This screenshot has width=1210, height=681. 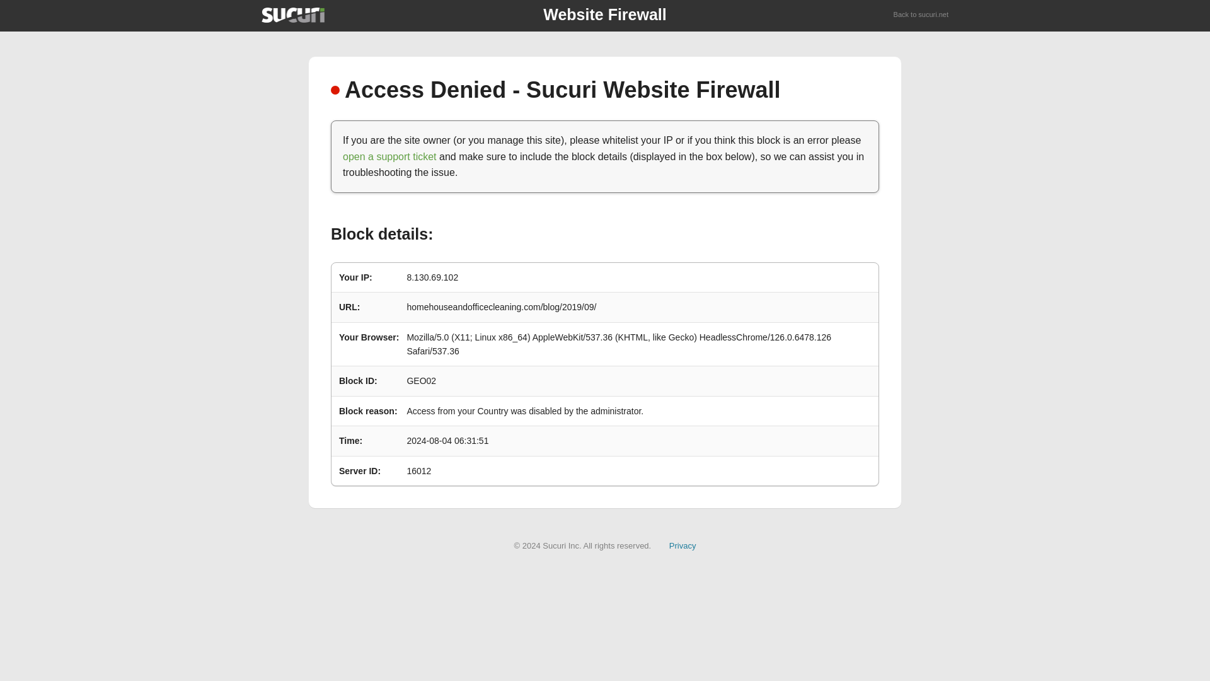 I want to click on open a support ticket, so click(x=389, y=156).